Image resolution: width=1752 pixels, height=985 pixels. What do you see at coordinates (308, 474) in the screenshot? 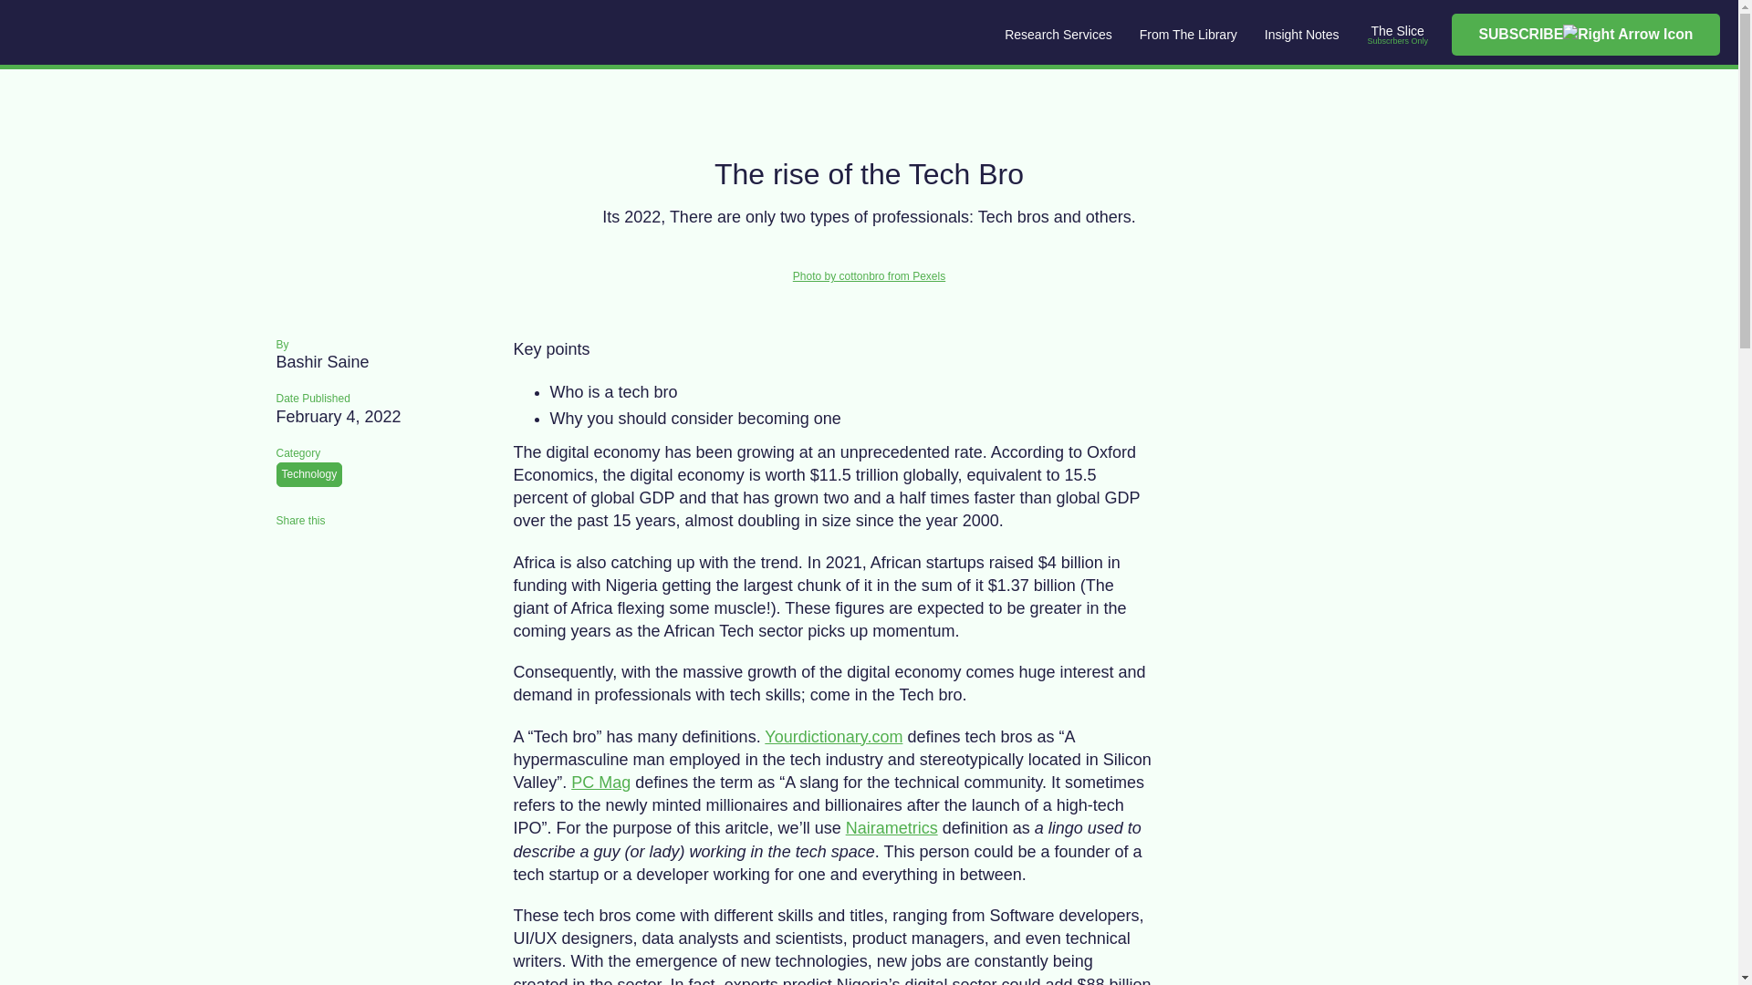
I see `Technology` at bounding box center [308, 474].